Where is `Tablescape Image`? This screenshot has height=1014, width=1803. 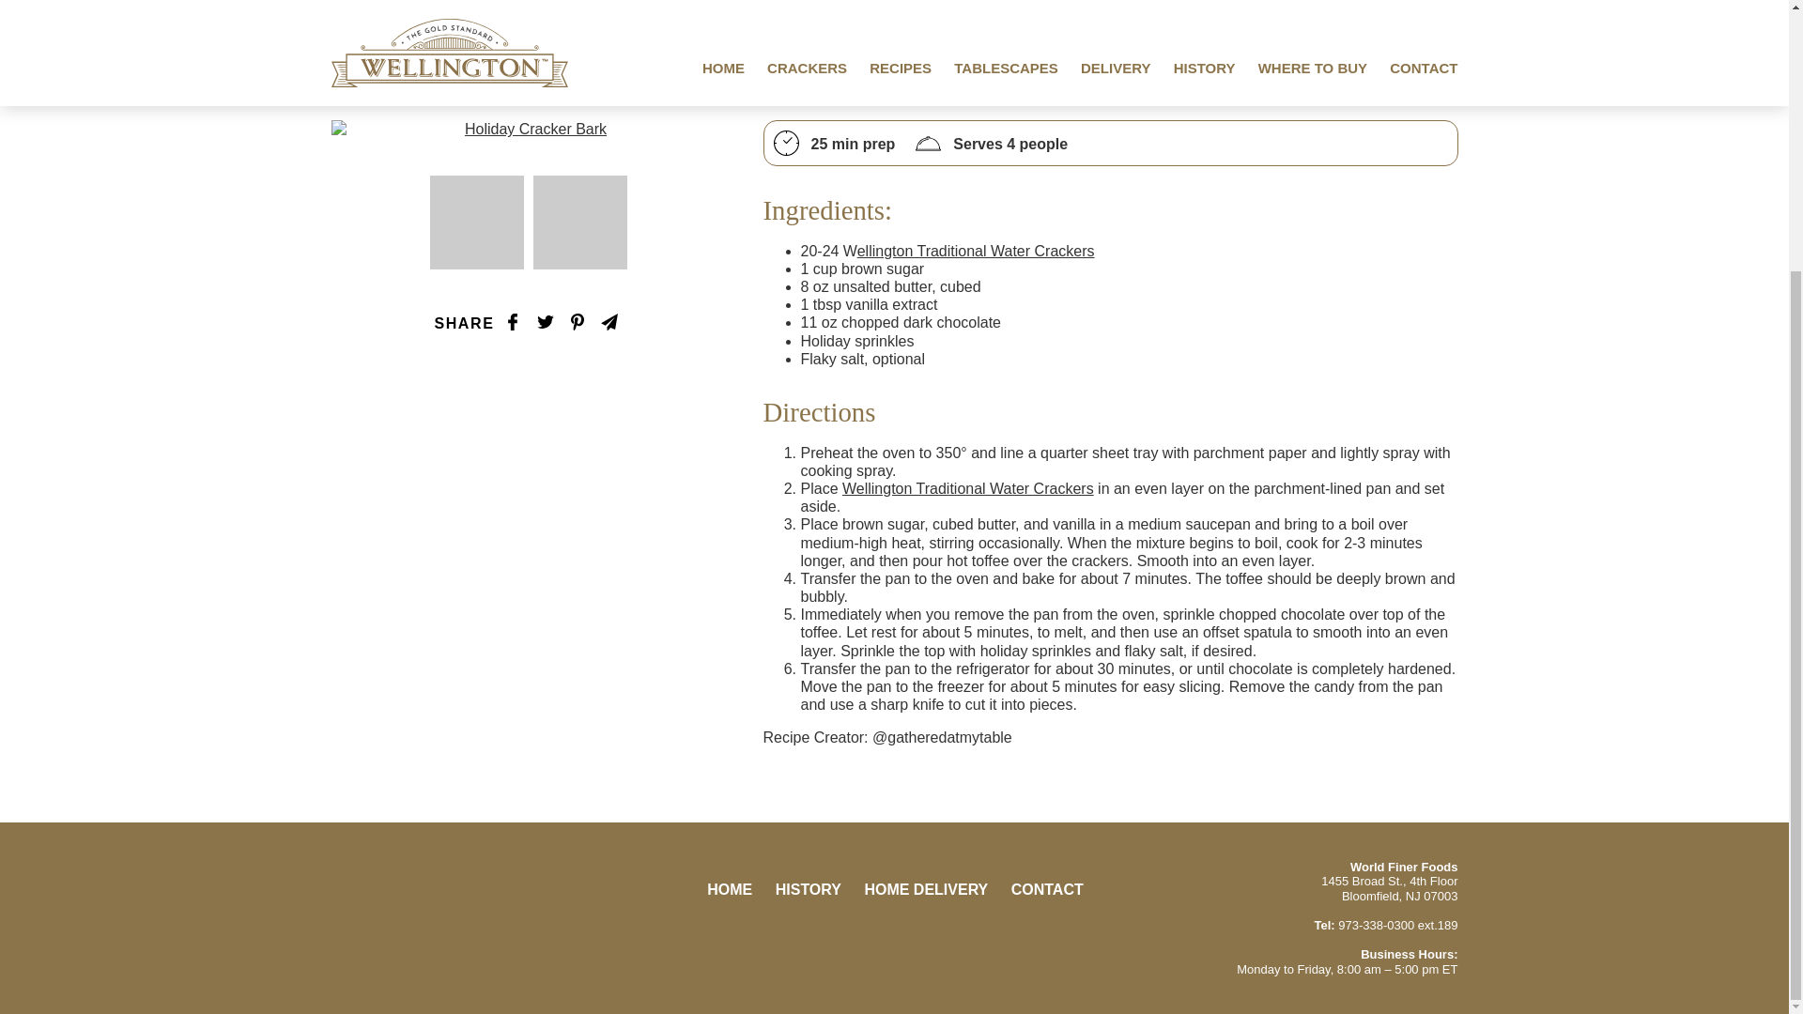 Tablescape Image is located at coordinates (580, 222).